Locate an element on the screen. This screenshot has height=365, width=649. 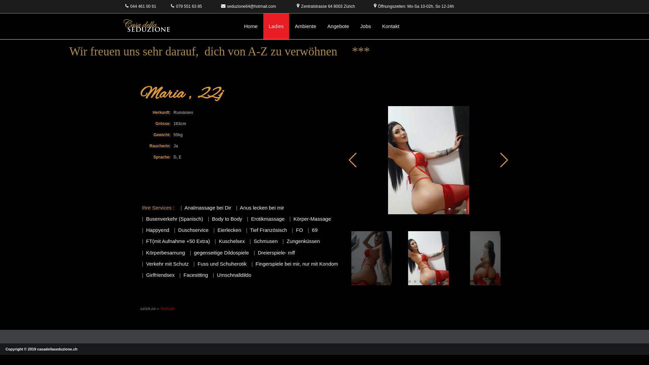
Facesitting  is located at coordinates (196, 275).